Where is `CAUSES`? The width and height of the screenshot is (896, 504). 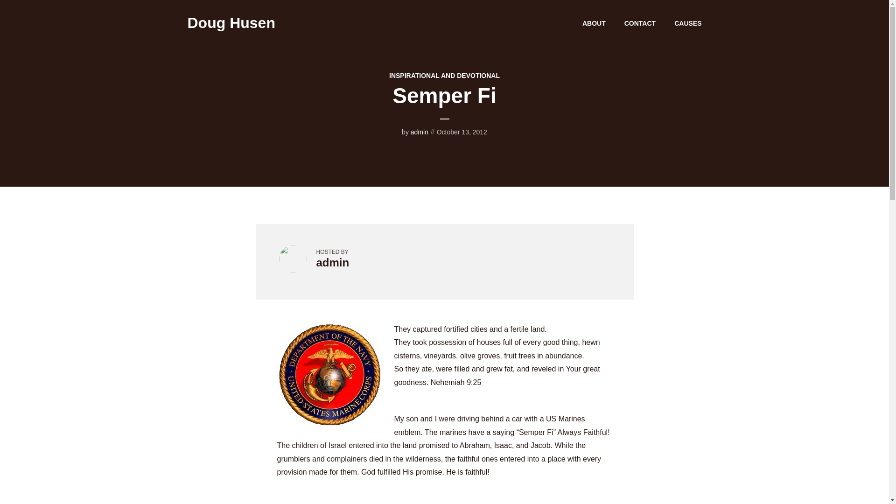 CAUSES is located at coordinates (688, 23).